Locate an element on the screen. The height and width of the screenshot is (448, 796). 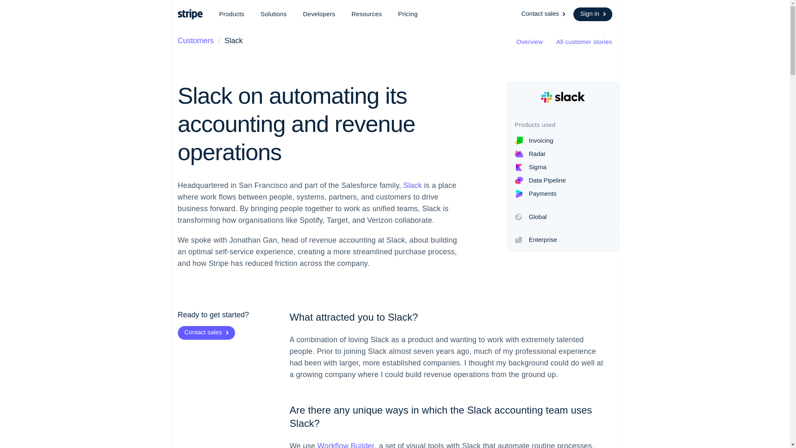
Resources is located at coordinates (366, 14).